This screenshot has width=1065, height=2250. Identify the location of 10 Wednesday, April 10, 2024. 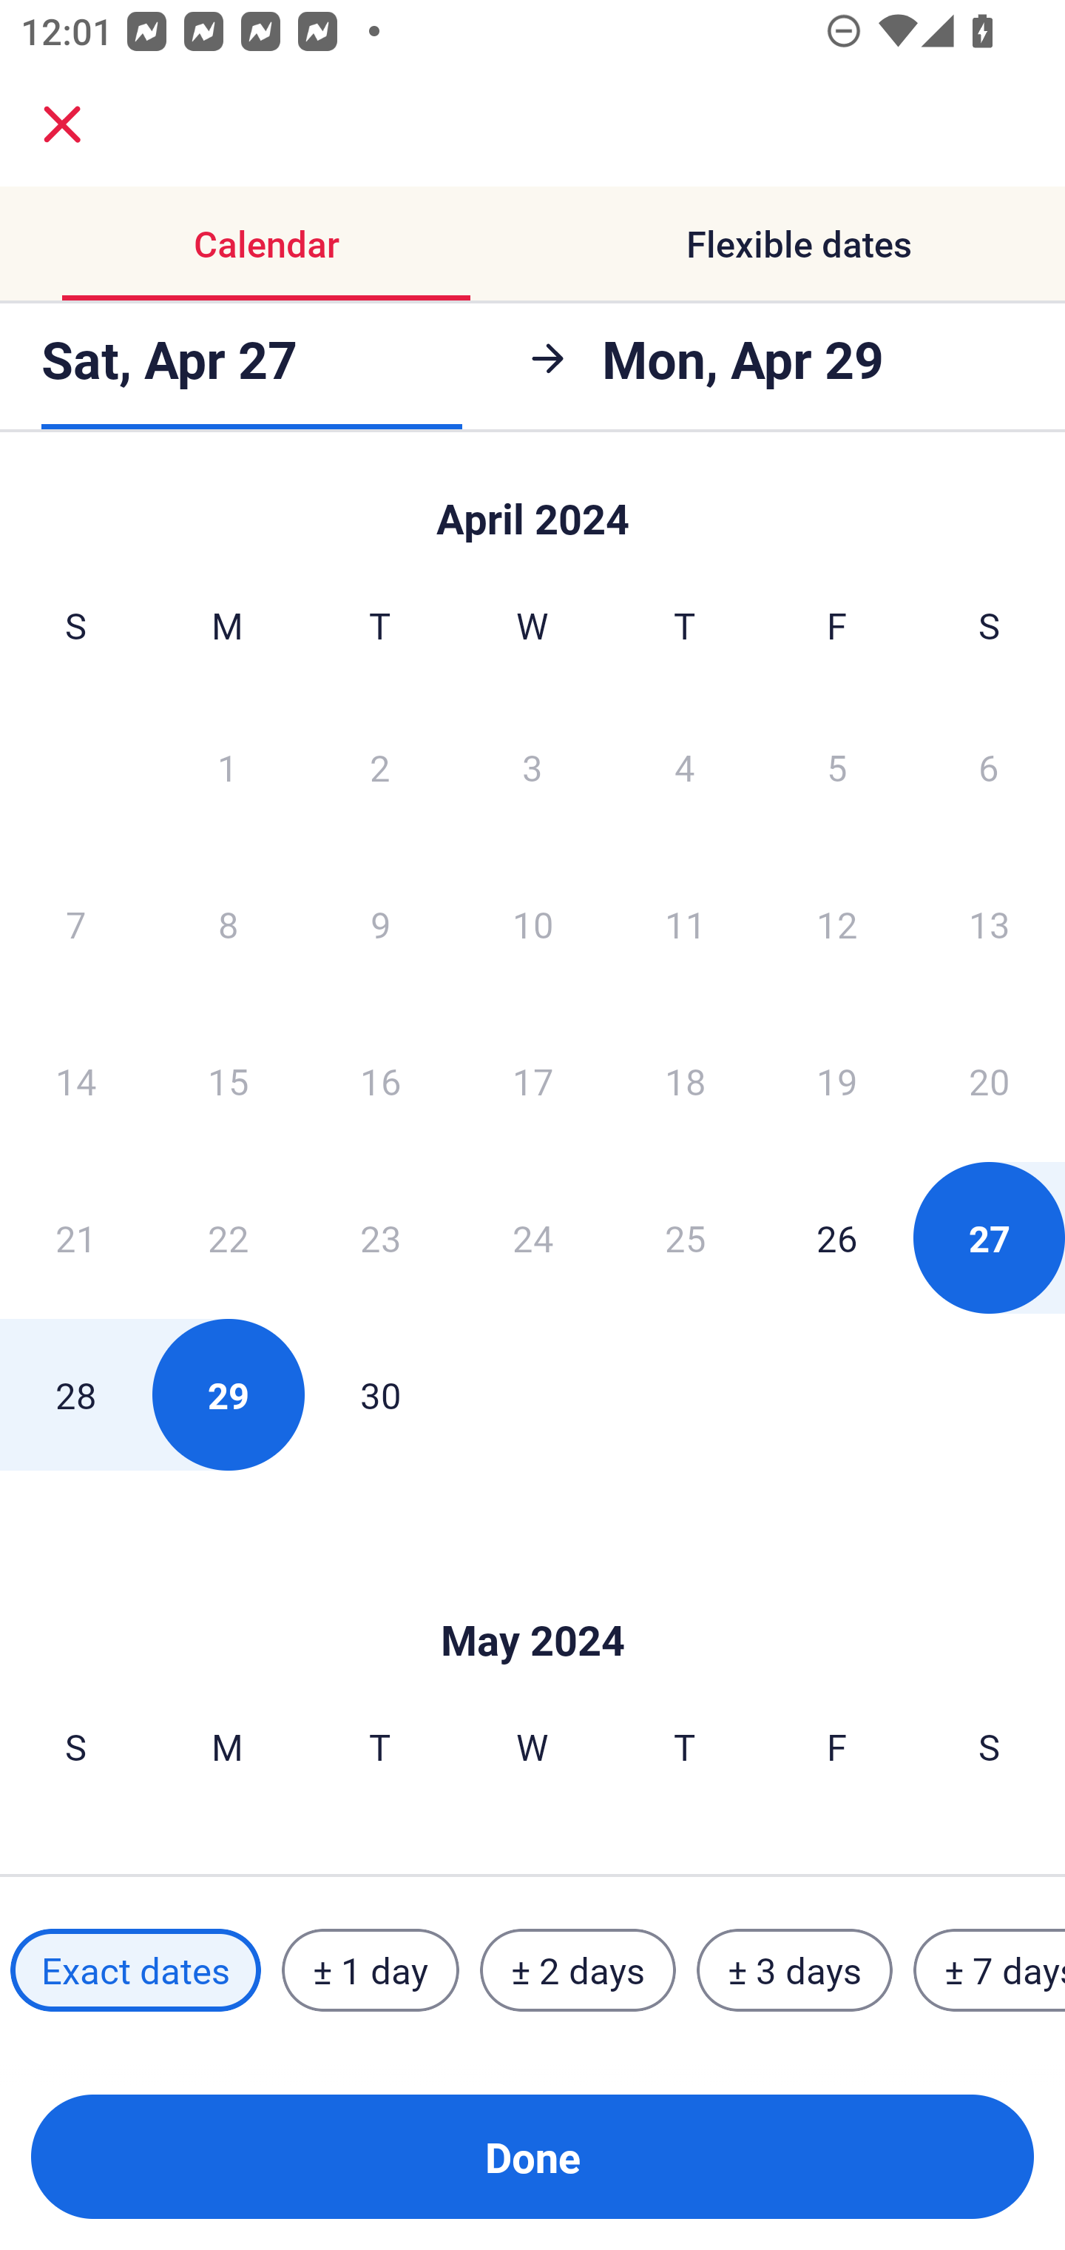
(532, 924).